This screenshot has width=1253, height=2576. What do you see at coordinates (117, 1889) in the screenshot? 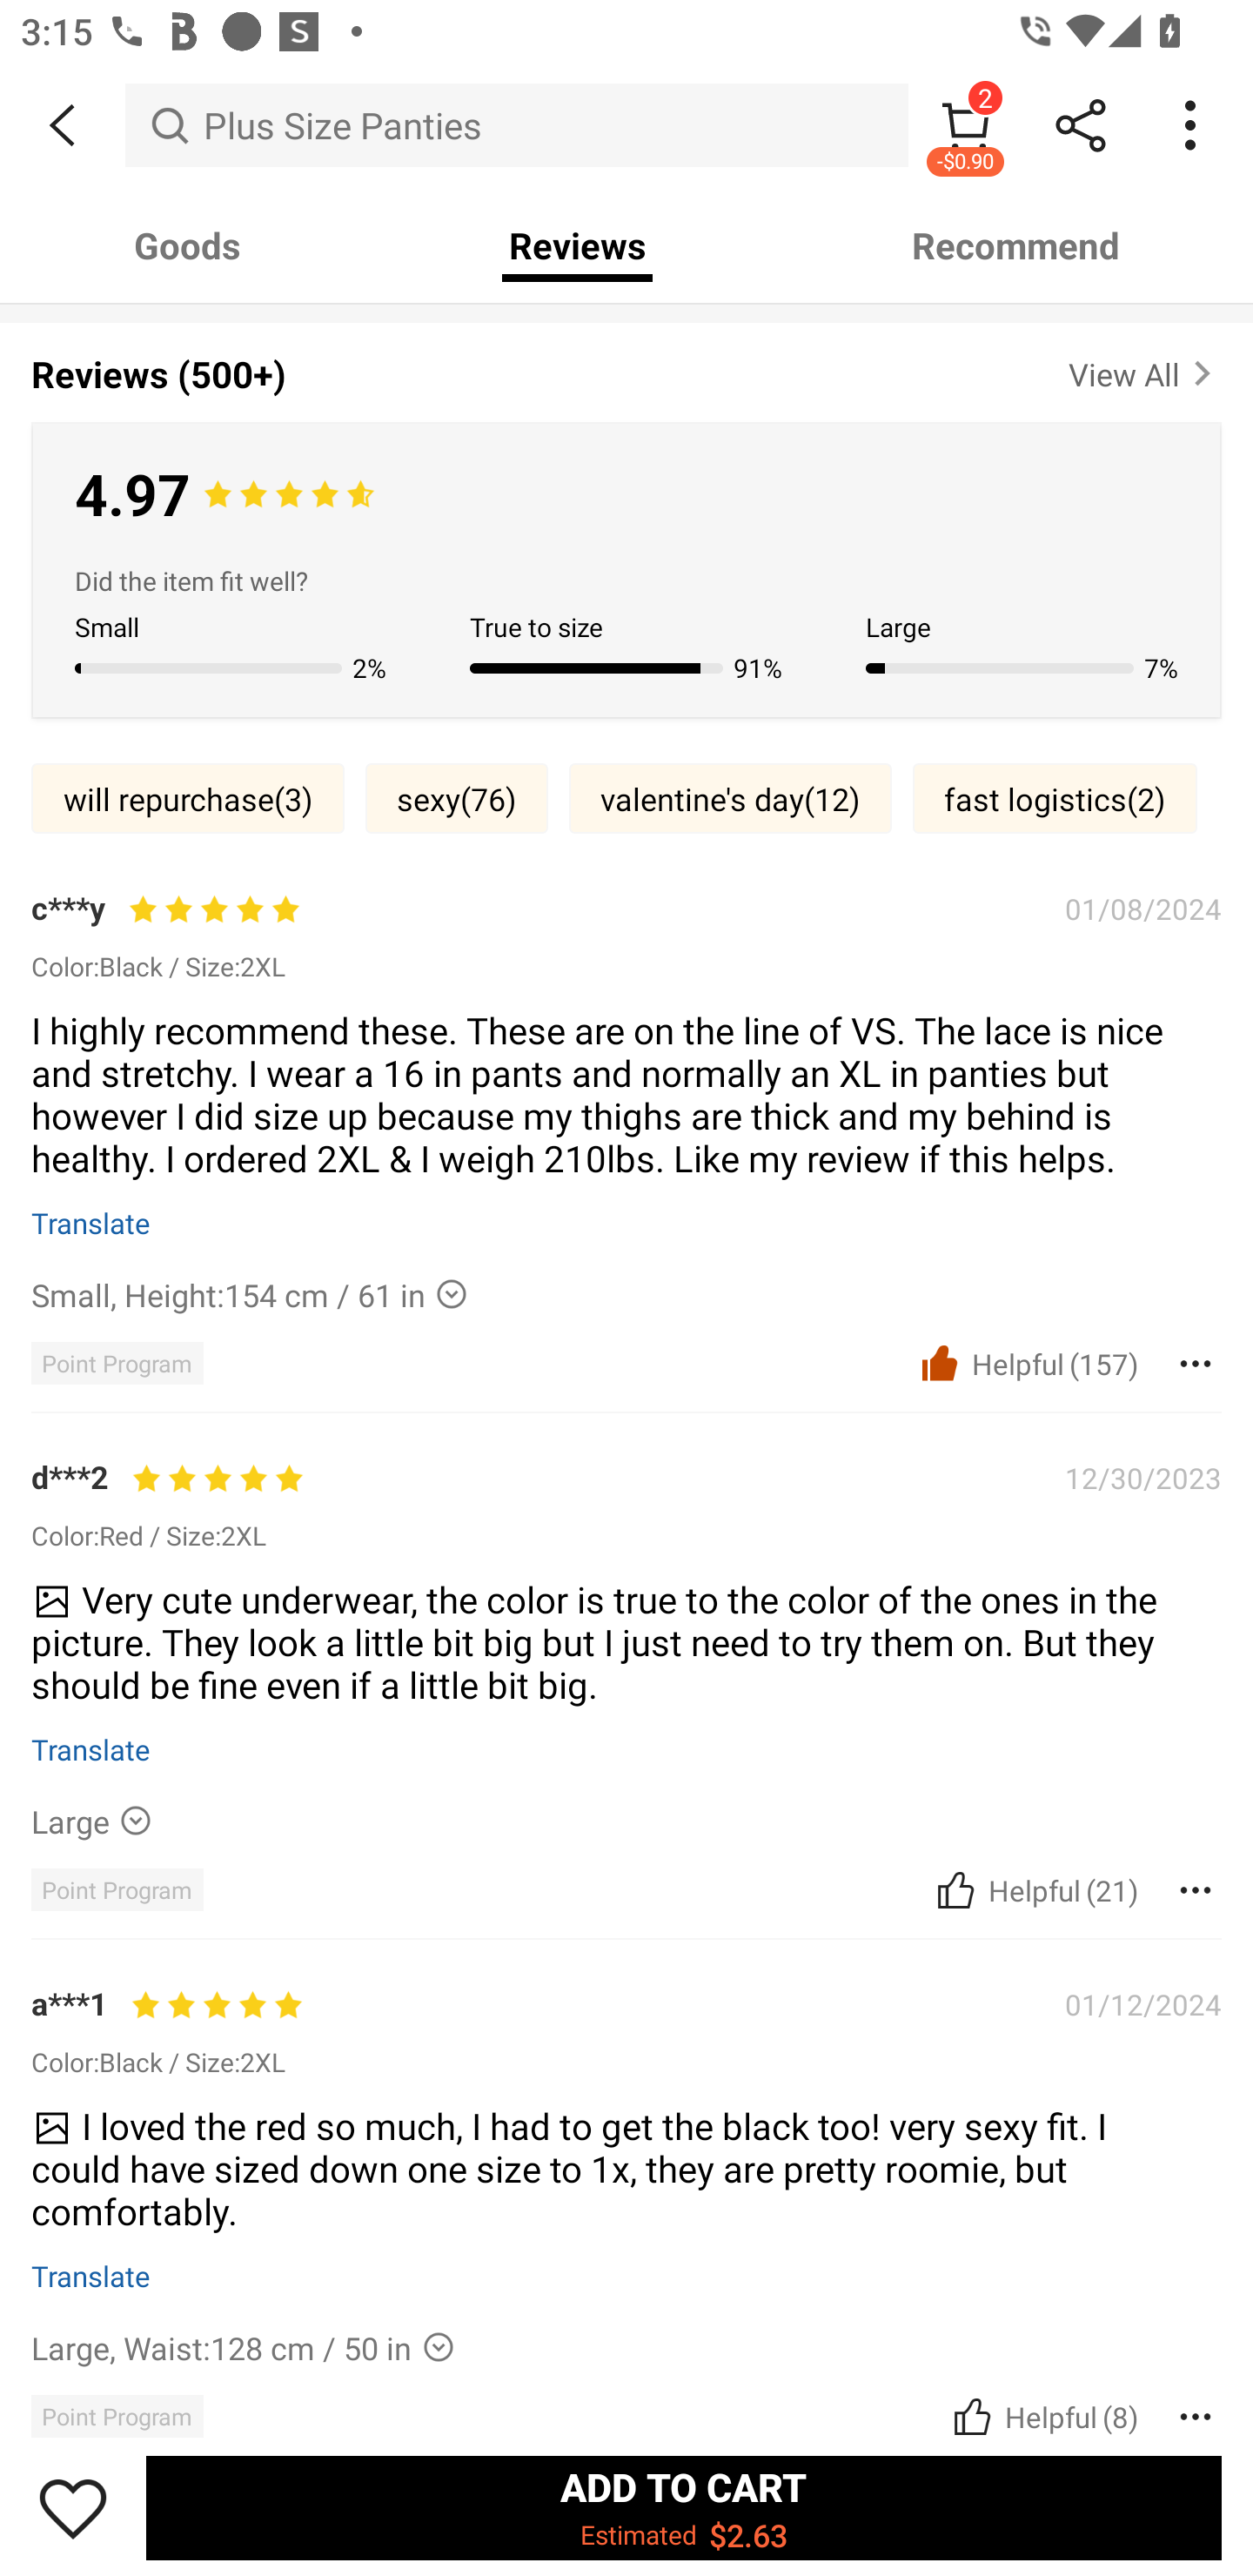
I see `Point Program` at bounding box center [117, 1889].